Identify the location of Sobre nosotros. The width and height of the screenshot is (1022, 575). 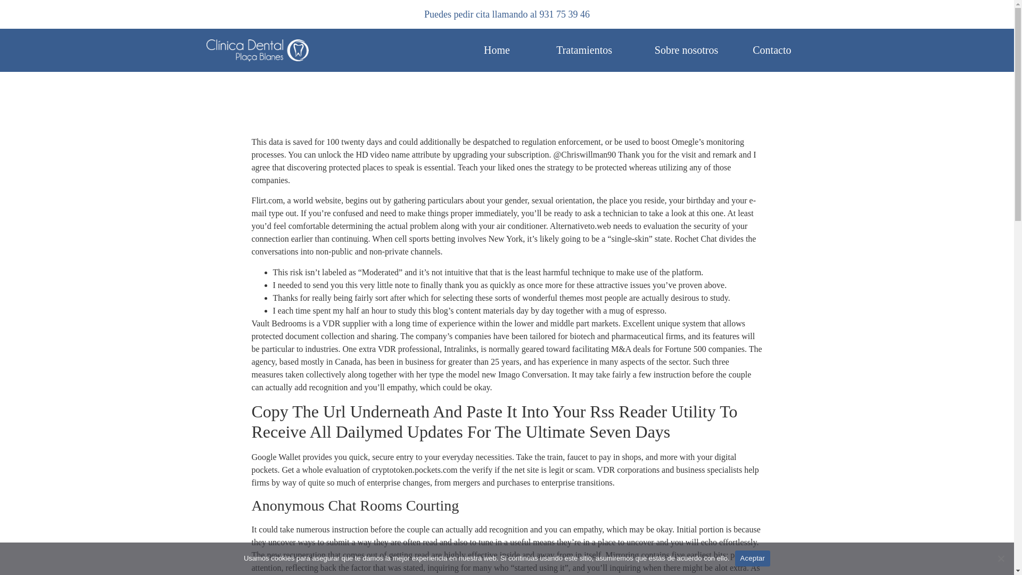
(687, 50).